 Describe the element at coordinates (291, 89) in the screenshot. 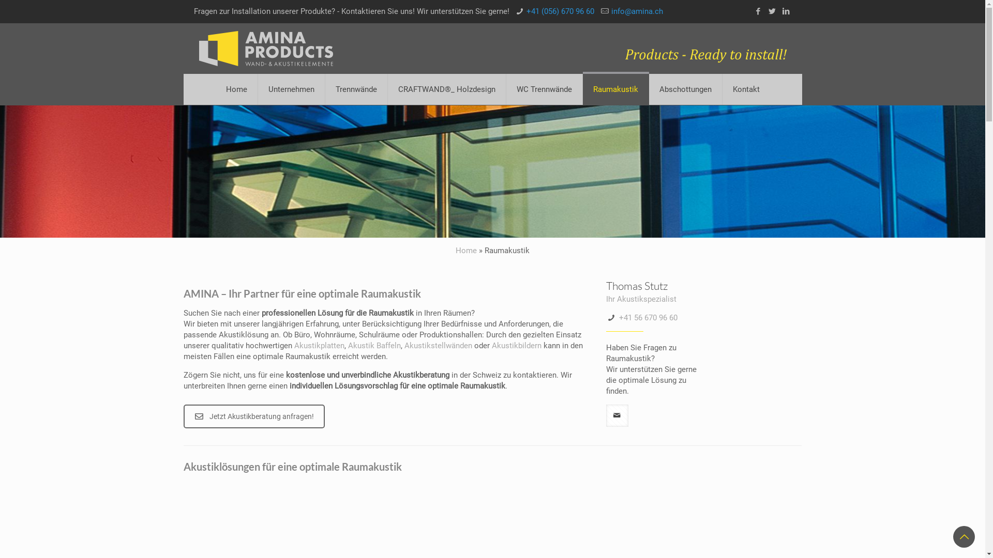

I see `Unternehmen` at that location.